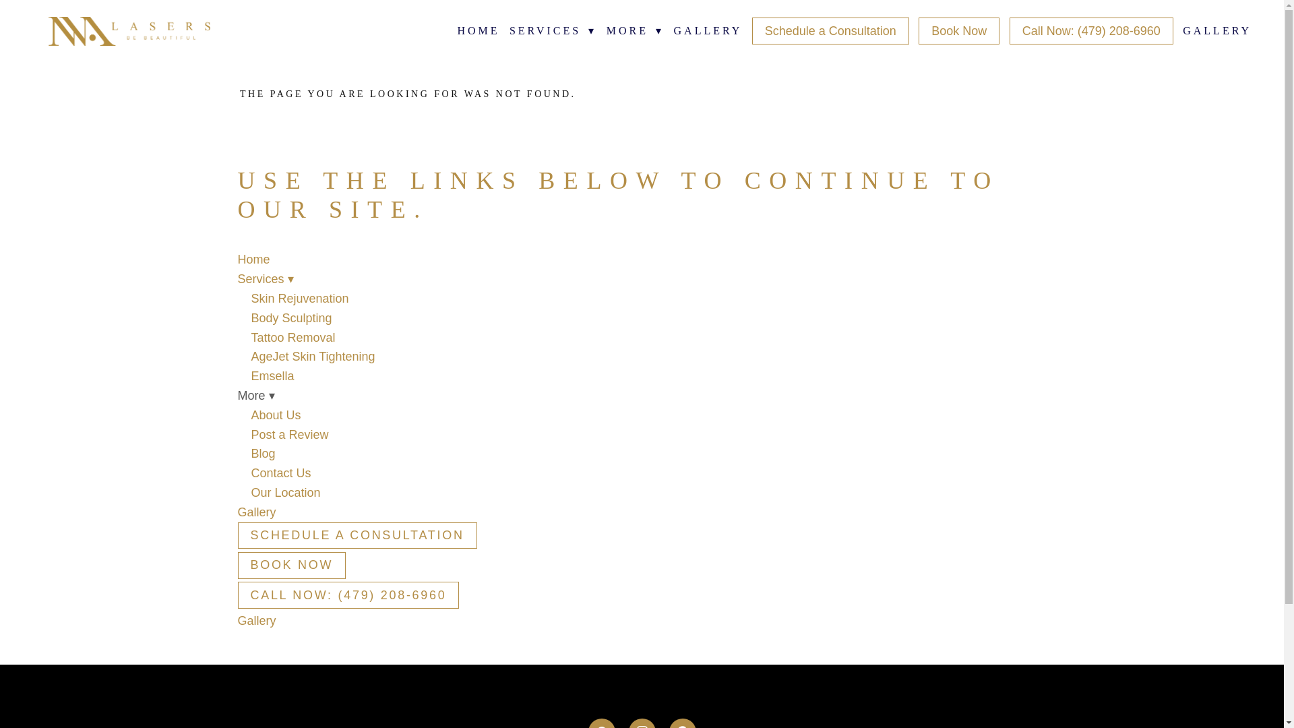  What do you see at coordinates (313, 356) in the screenshot?
I see `AgeJet Skin Tightening` at bounding box center [313, 356].